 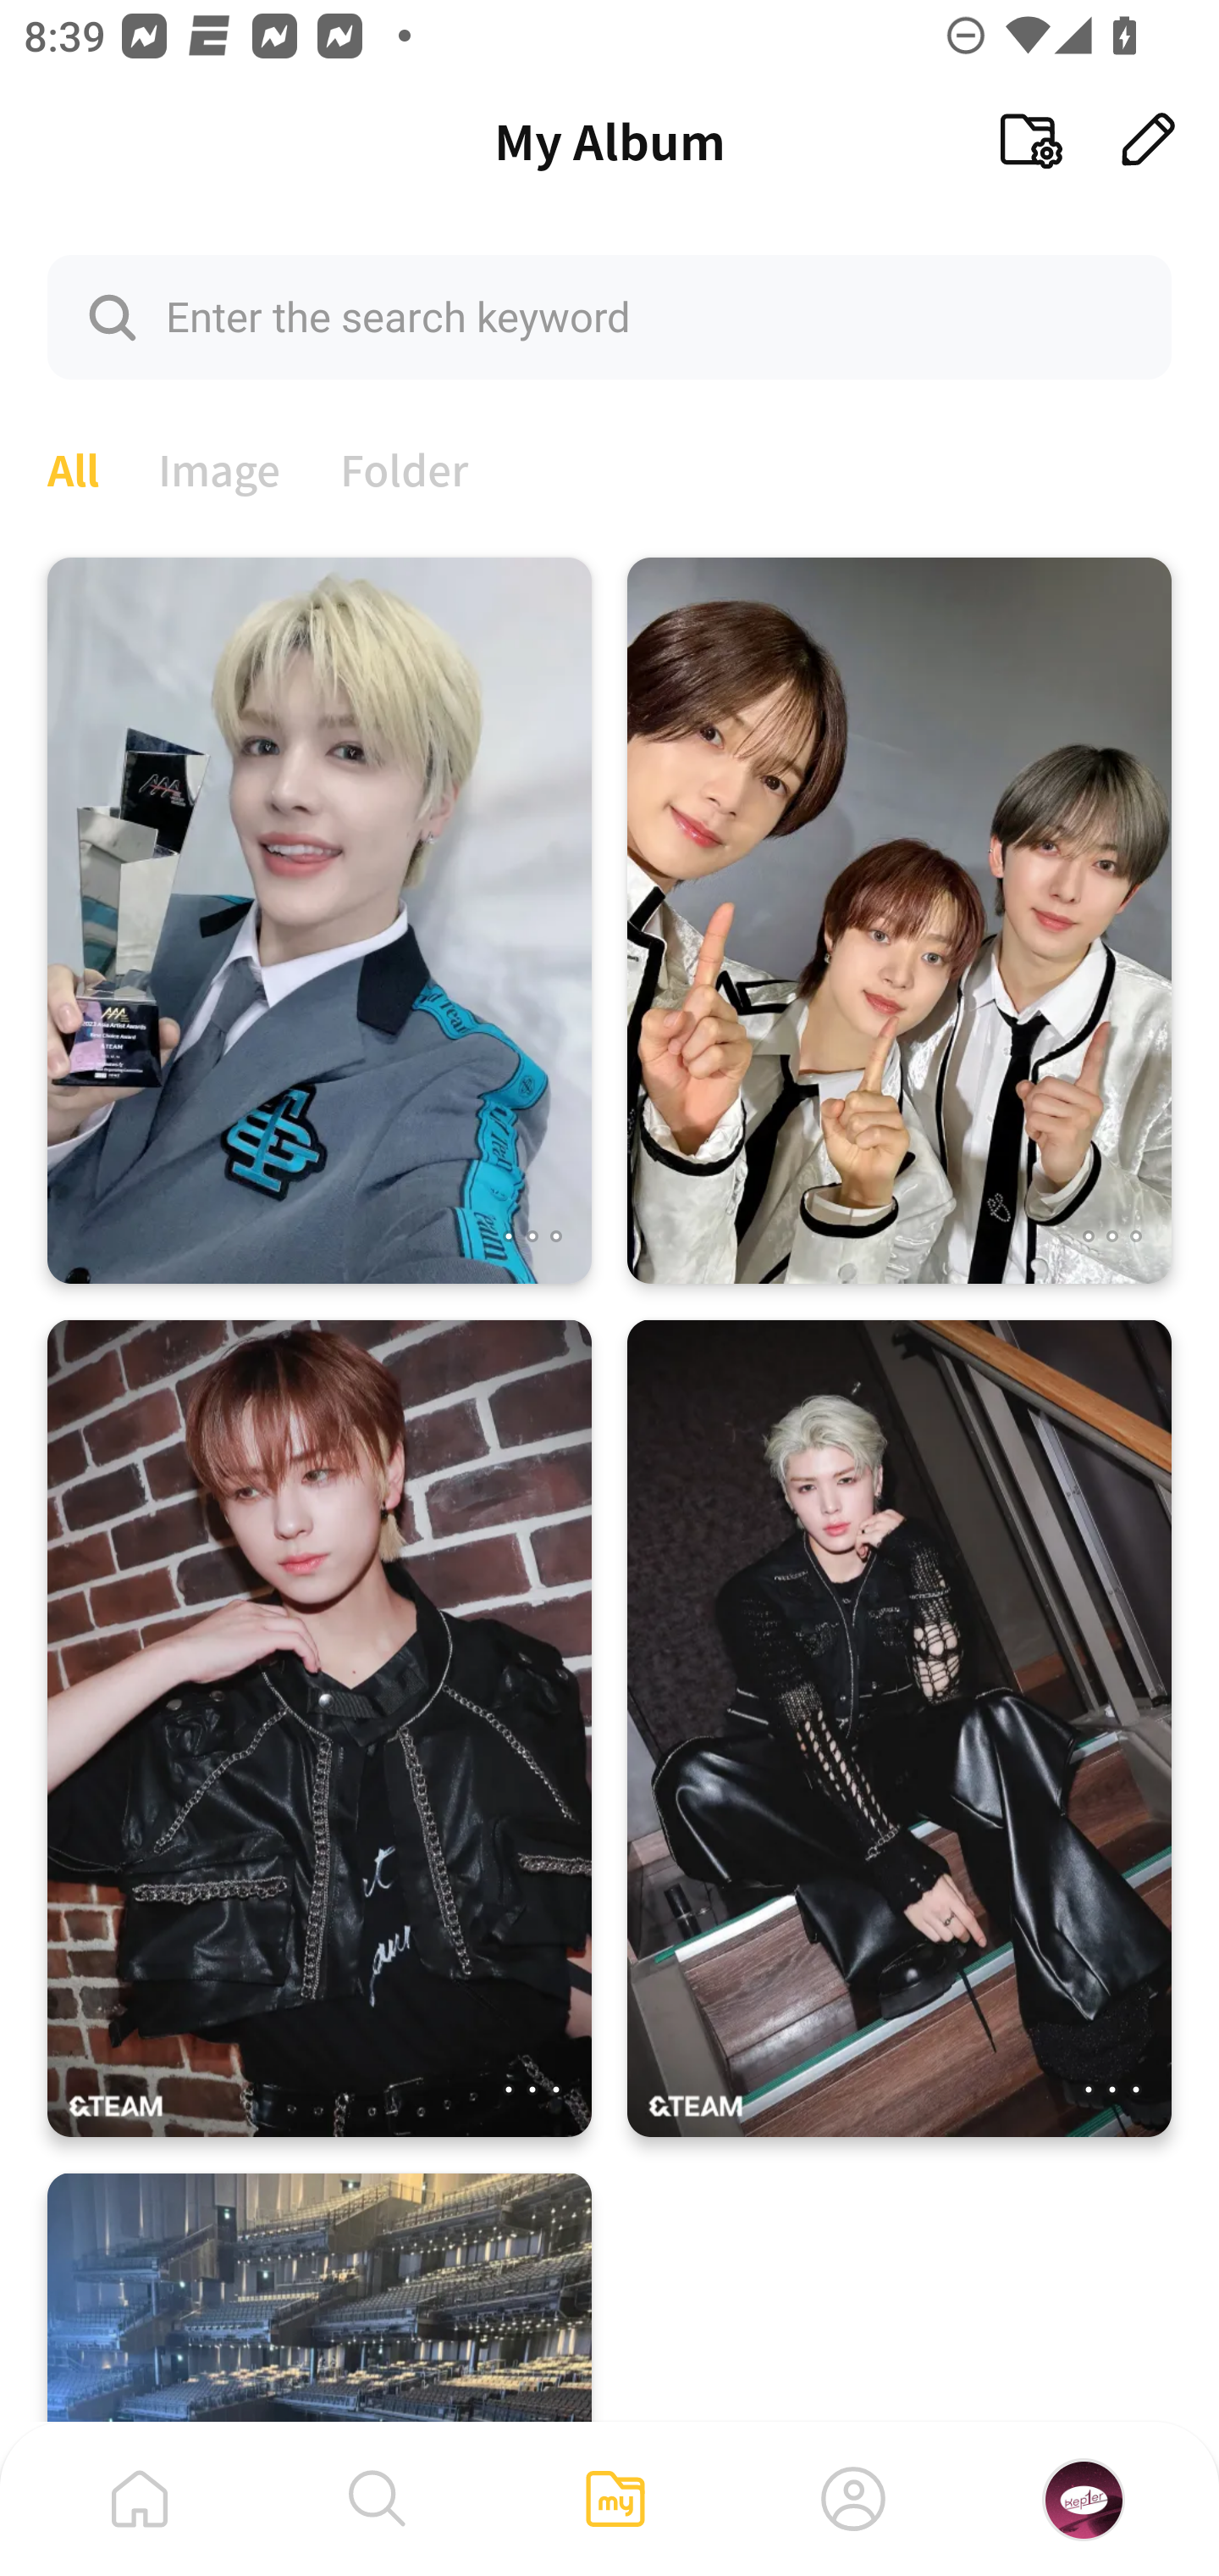 What do you see at coordinates (220, 467) in the screenshot?
I see `Image` at bounding box center [220, 467].